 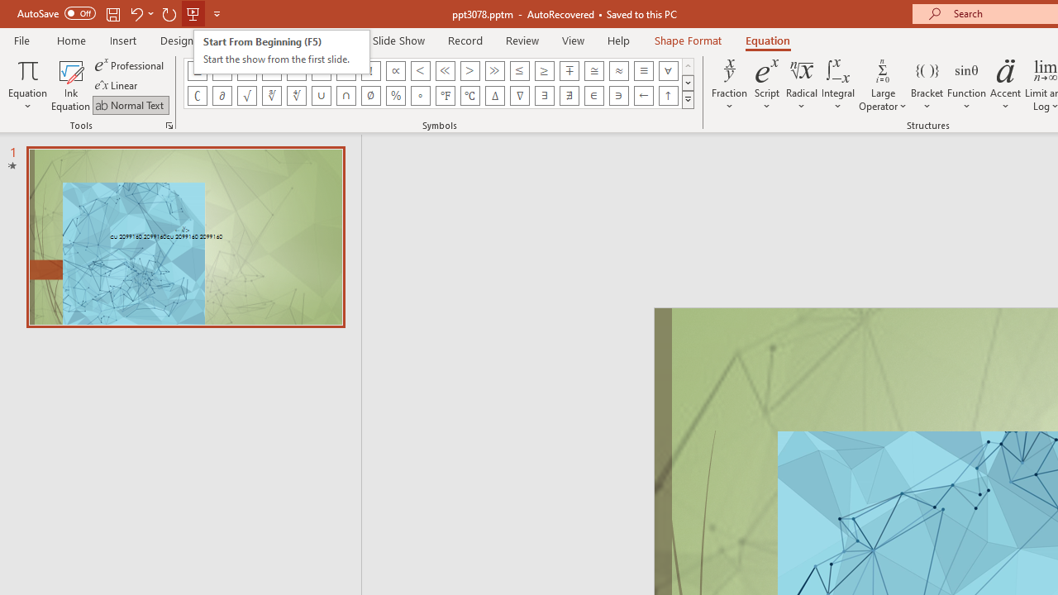 I want to click on Equation Symbol For All, so click(x=668, y=71).